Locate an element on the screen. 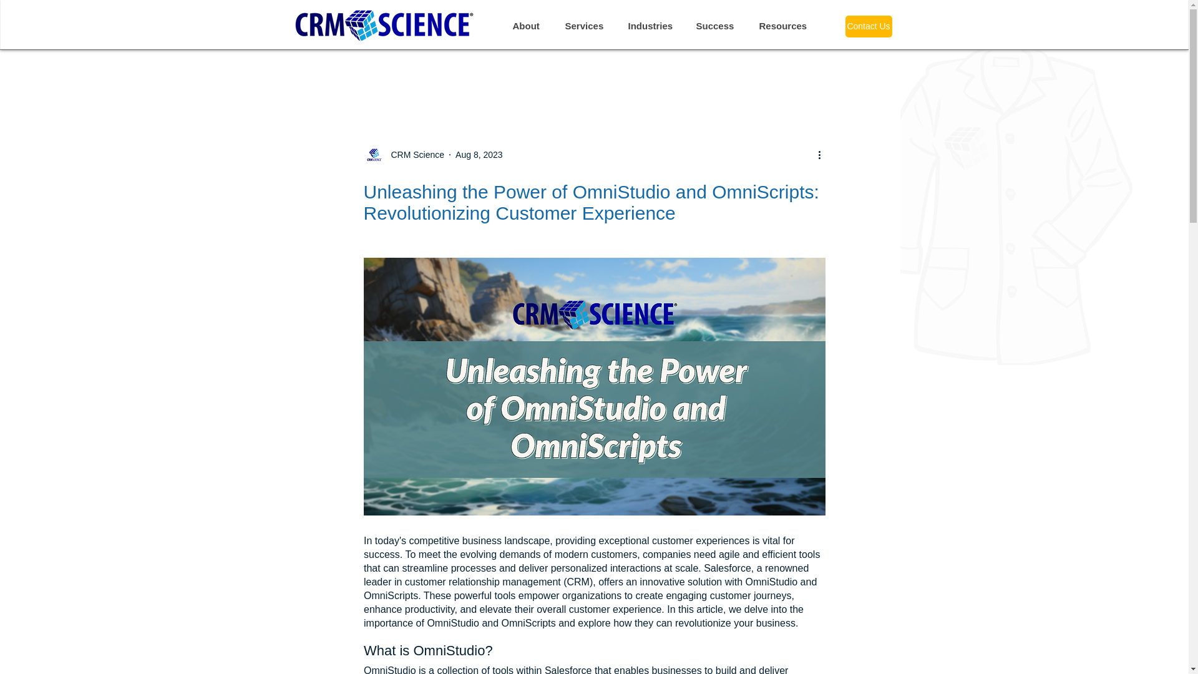 This screenshot has width=1198, height=674. Contact Us is located at coordinates (867, 26).